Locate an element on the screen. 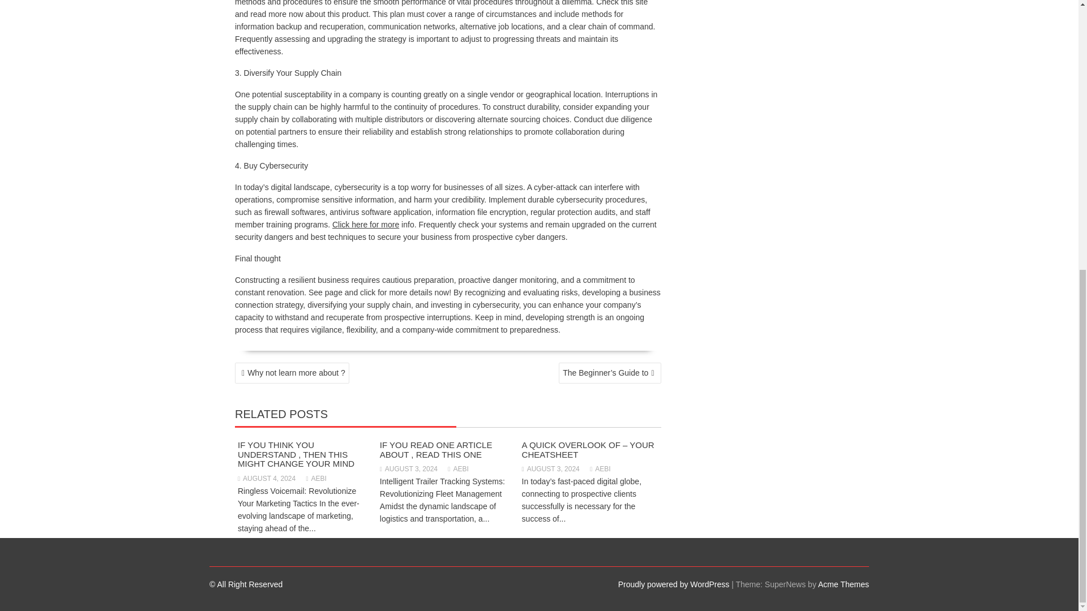 The width and height of the screenshot is (1087, 611). AUGUST 3, 2024 is located at coordinates (409, 468).